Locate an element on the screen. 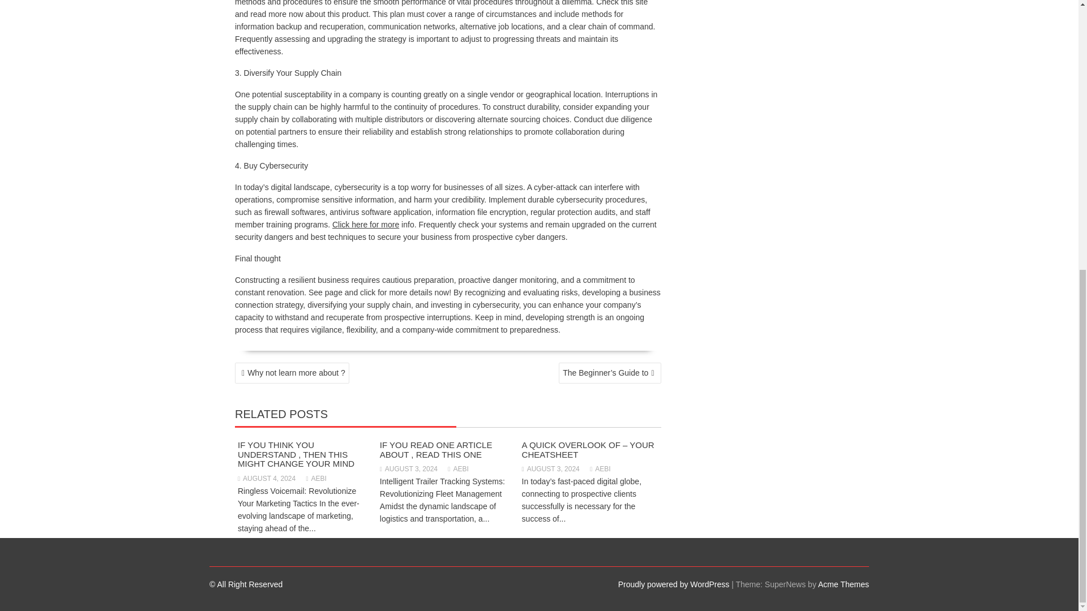 The width and height of the screenshot is (1087, 611). AUGUST 3, 2024 is located at coordinates (409, 468).